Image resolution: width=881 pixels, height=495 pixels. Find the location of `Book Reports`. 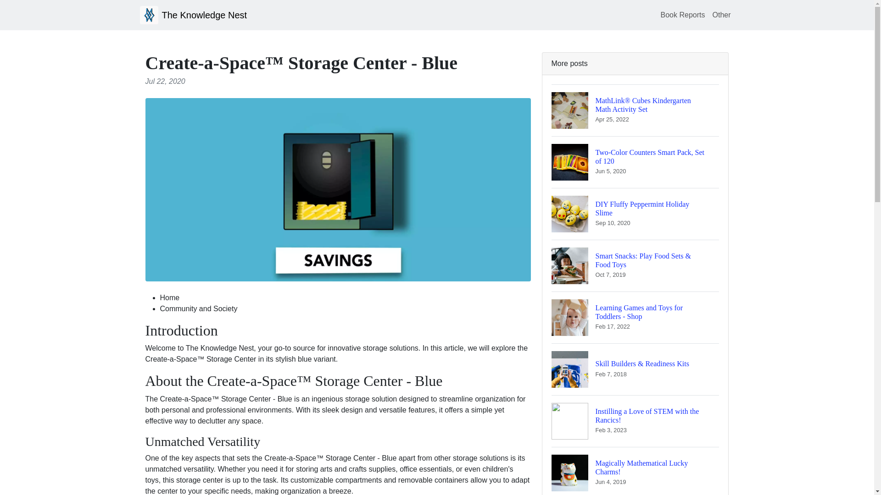

Book Reports is located at coordinates (683, 15).